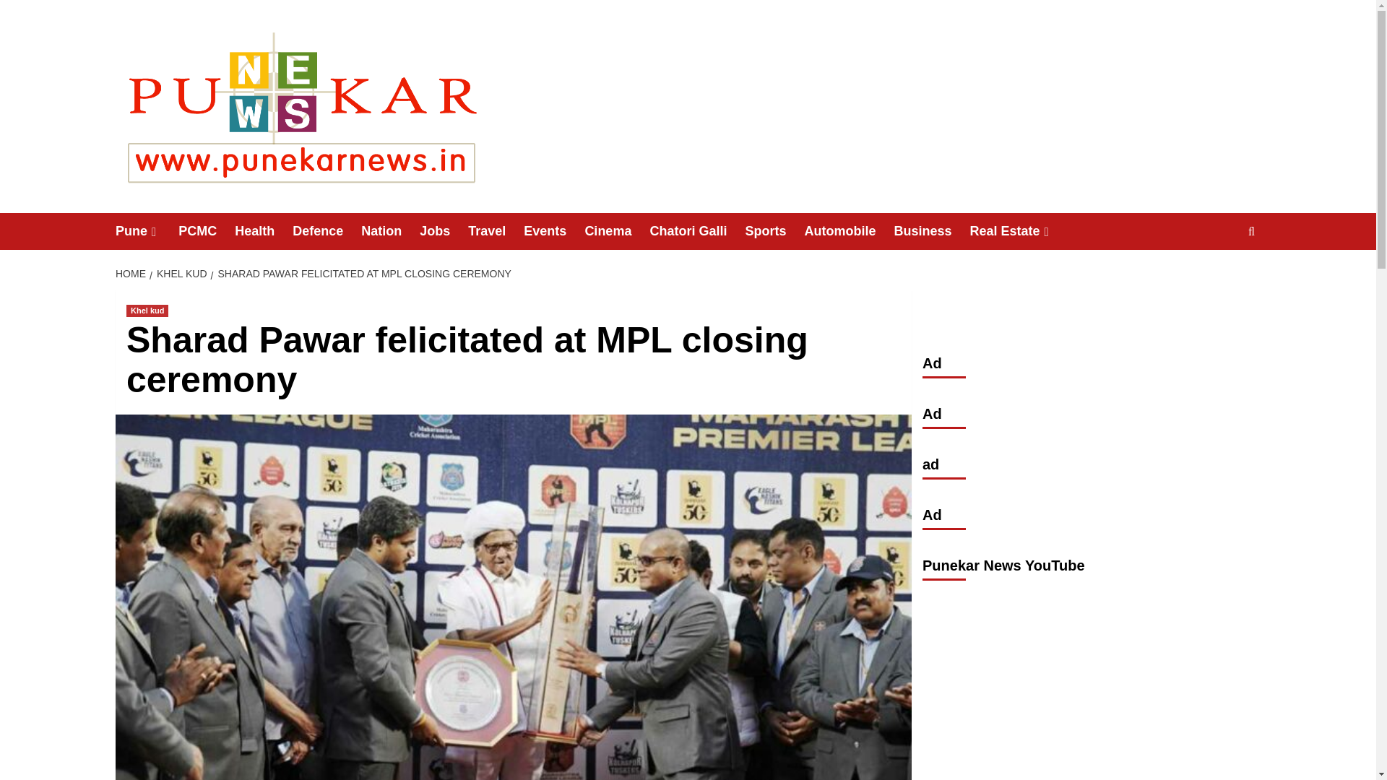 This screenshot has height=780, width=1387. Describe the element at coordinates (1218, 276) in the screenshot. I see `Search` at that location.